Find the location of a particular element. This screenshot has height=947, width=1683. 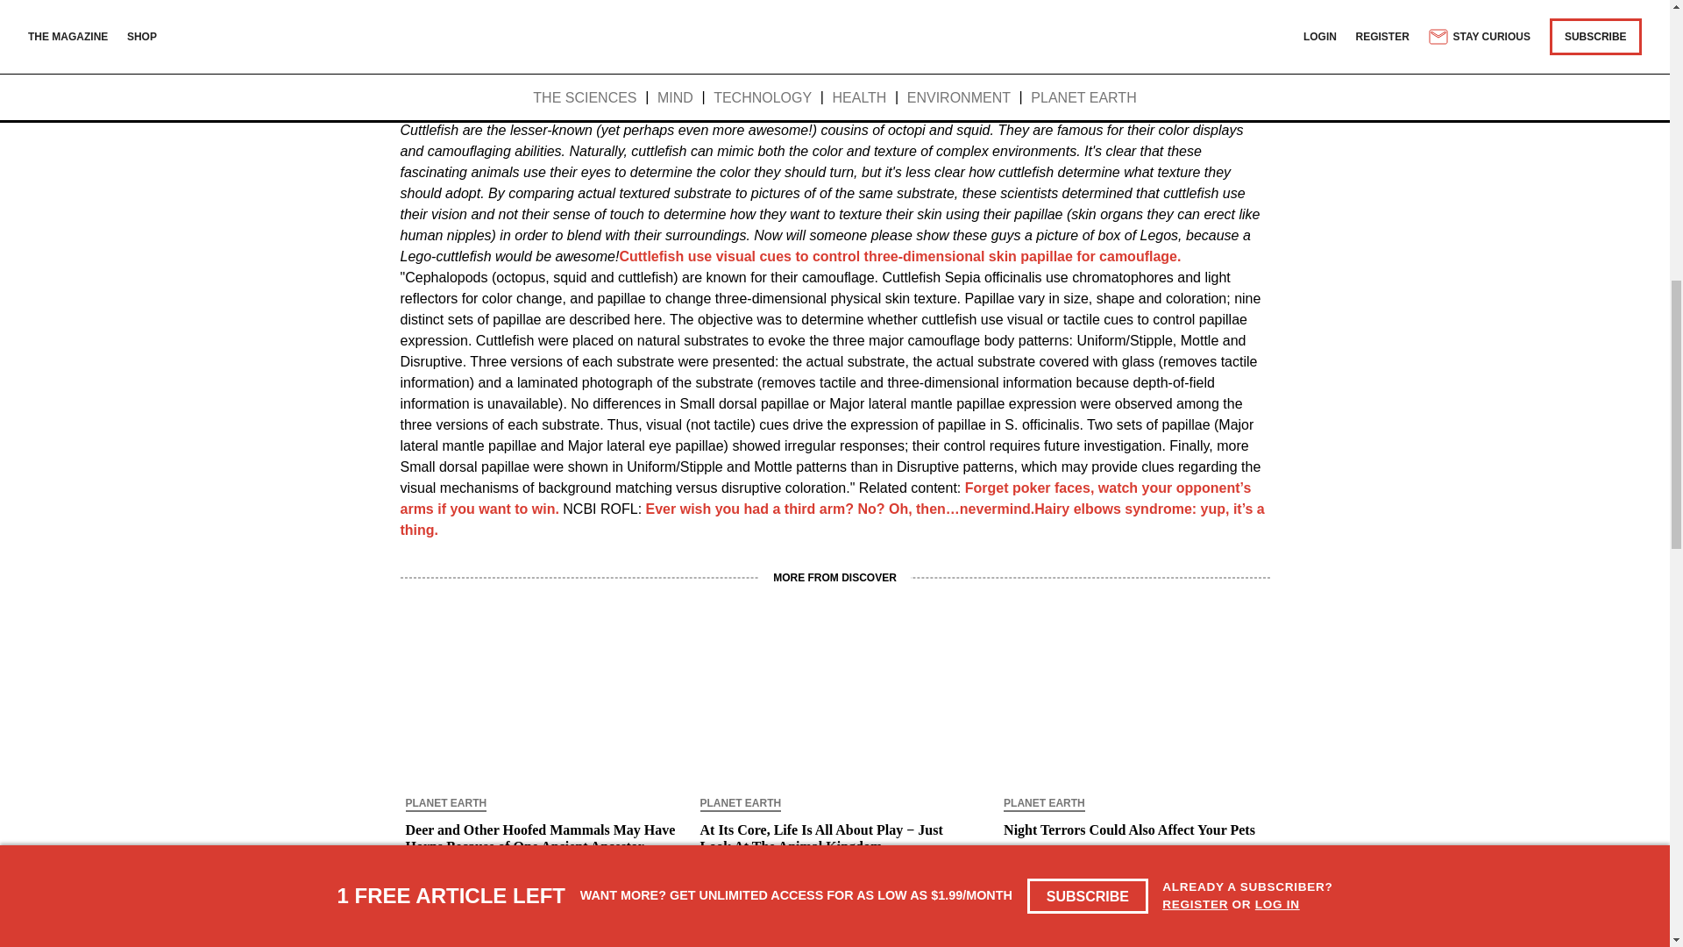

PLANET EARTH is located at coordinates (445, 805).